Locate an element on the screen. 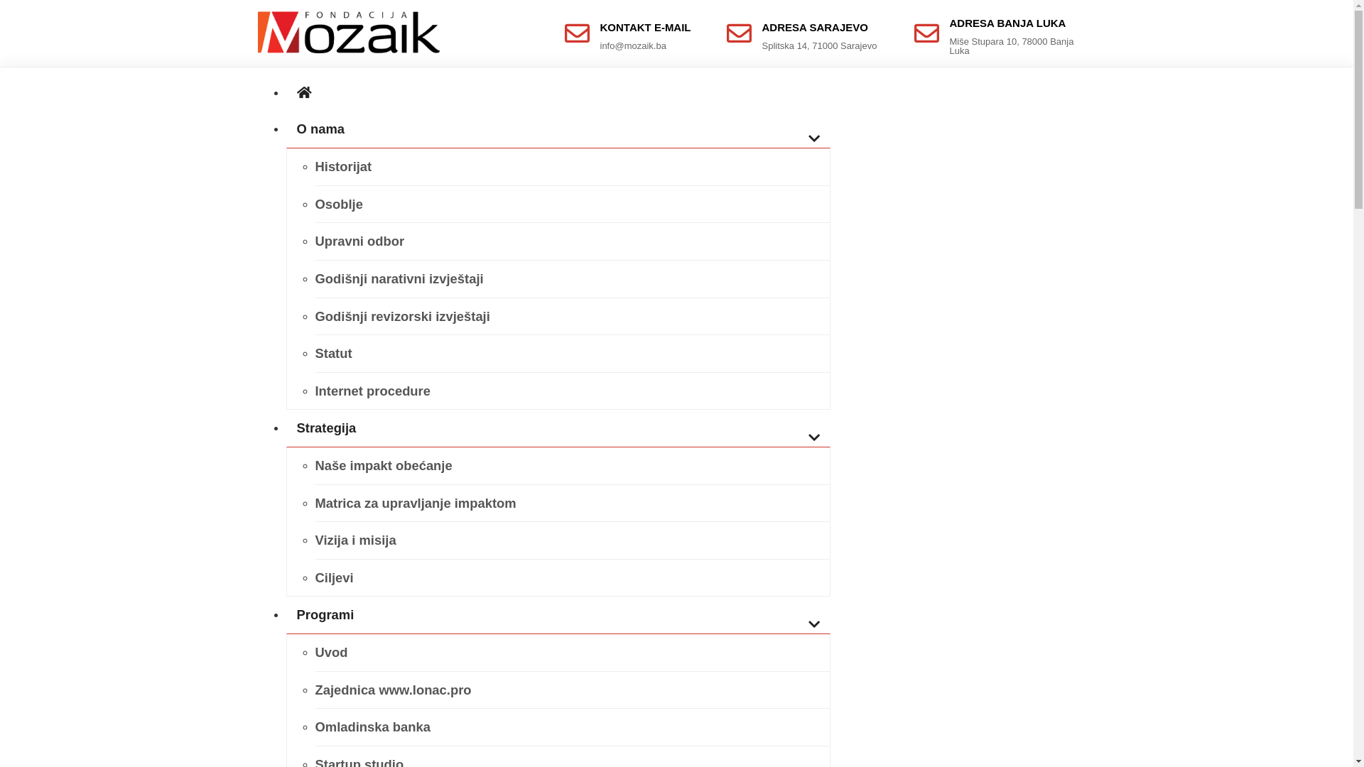 Image resolution: width=1364 pixels, height=767 pixels. Osoblje is located at coordinates (573, 205).